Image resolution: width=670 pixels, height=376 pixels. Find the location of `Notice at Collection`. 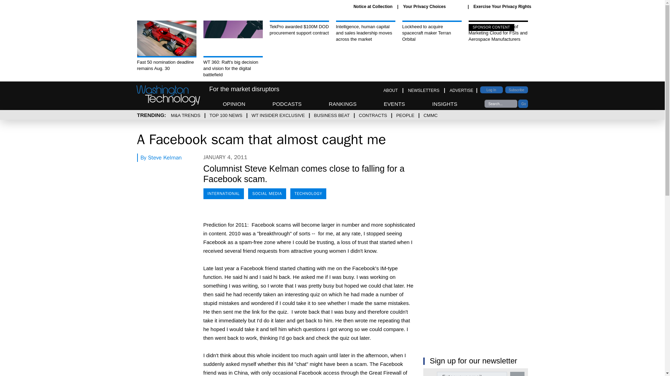

Notice at Collection is located at coordinates (373, 6).